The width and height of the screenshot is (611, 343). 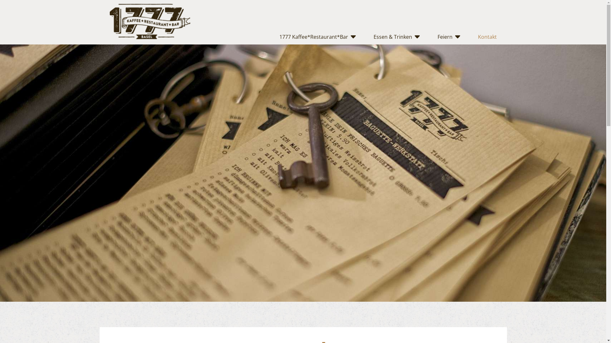 I want to click on Kontakt, so click(x=488, y=37).